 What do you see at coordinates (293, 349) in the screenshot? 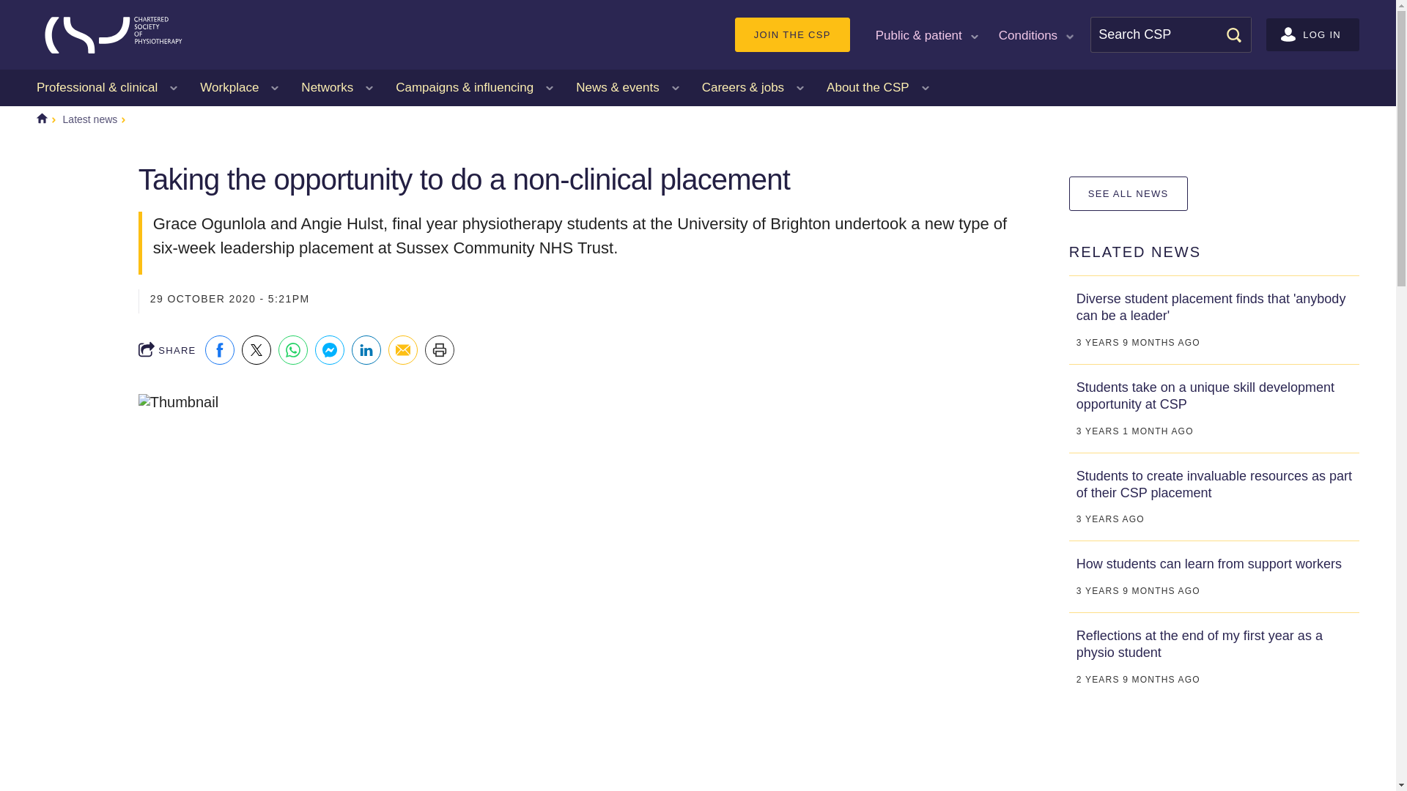
I see `WhatsApp` at bounding box center [293, 349].